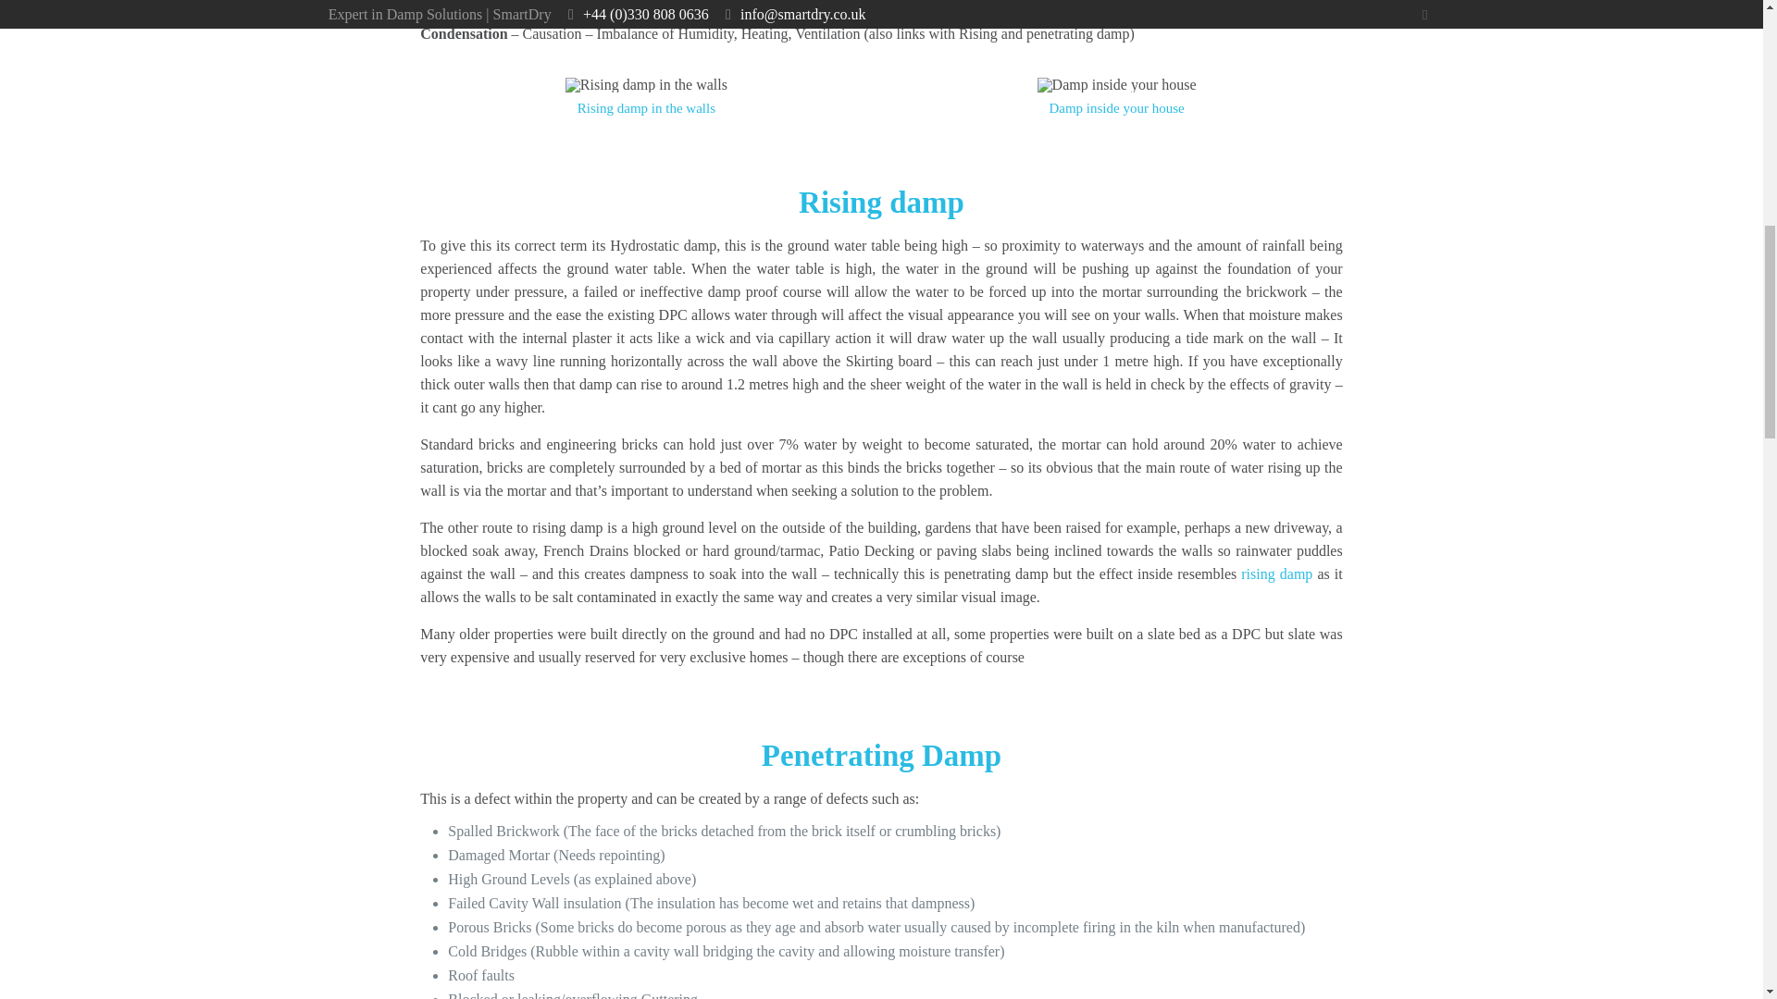  I want to click on rising damp, so click(1276, 573).